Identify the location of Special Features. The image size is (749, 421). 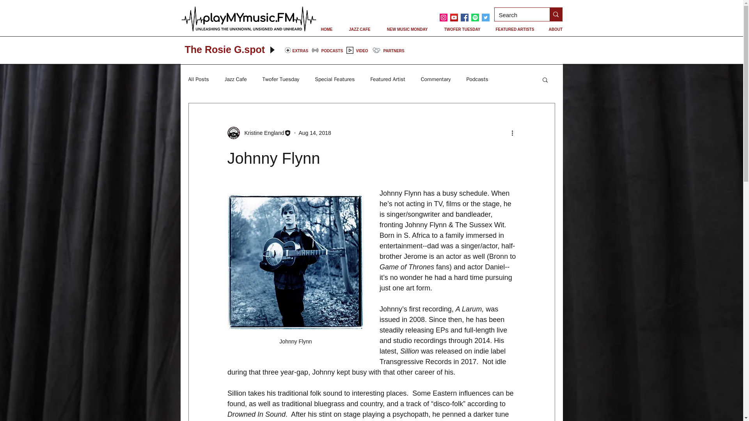
(334, 80).